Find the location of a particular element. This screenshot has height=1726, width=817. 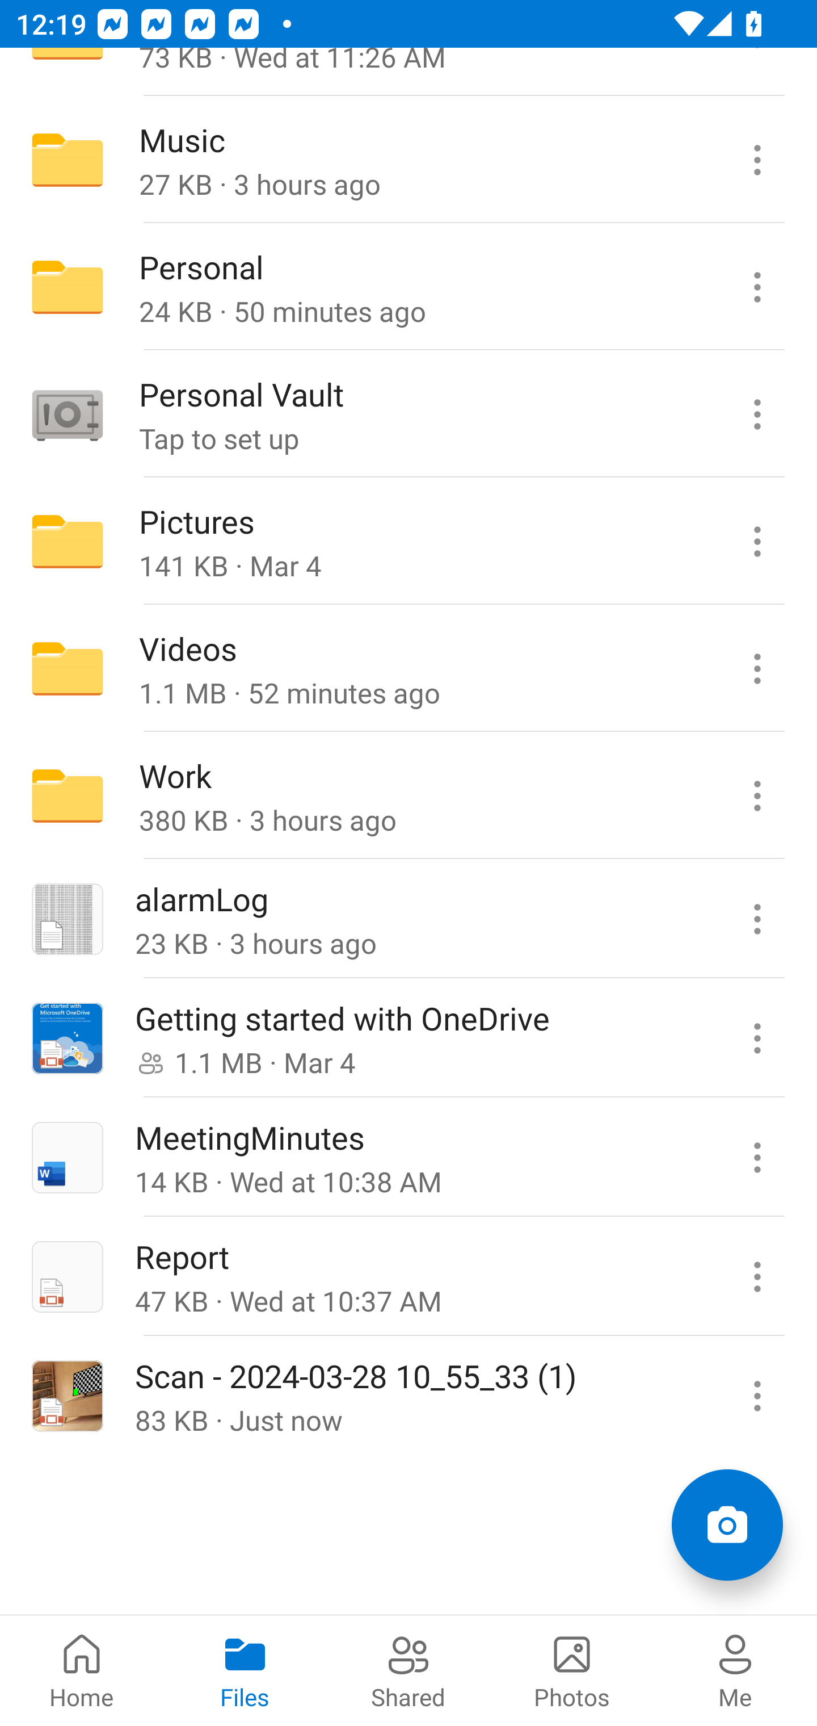

Report commands is located at coordinates (757, 1276).